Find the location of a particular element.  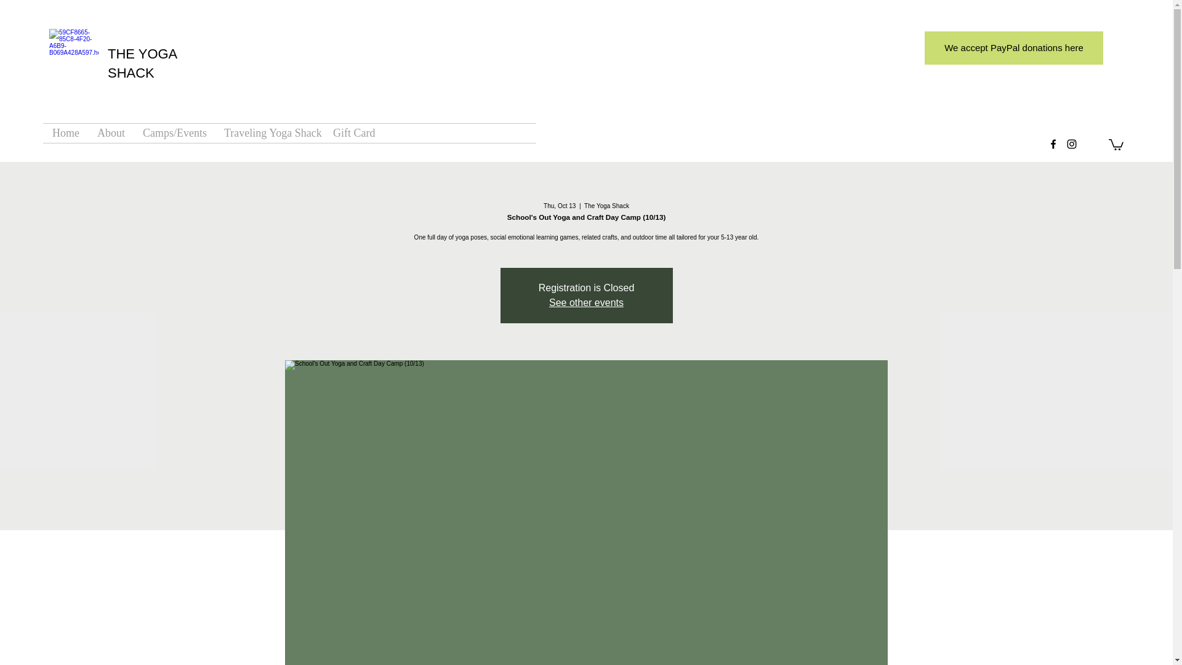

THE YOGA SHACK is located at coordinates (142, 63).